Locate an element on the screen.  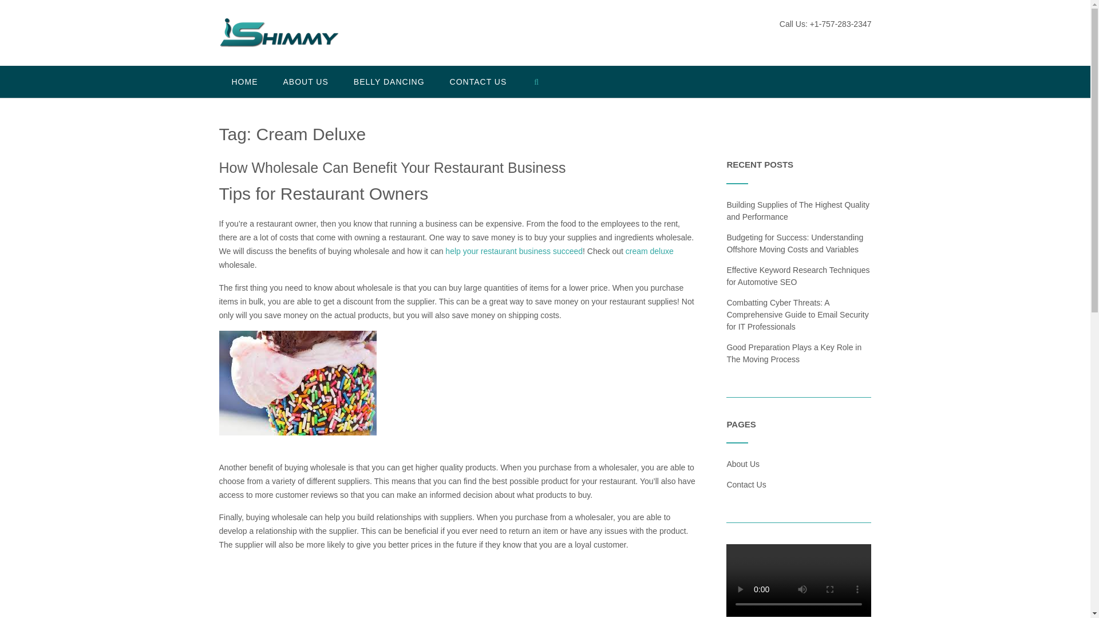
CONTACT US is located at coordinates (479, 81).